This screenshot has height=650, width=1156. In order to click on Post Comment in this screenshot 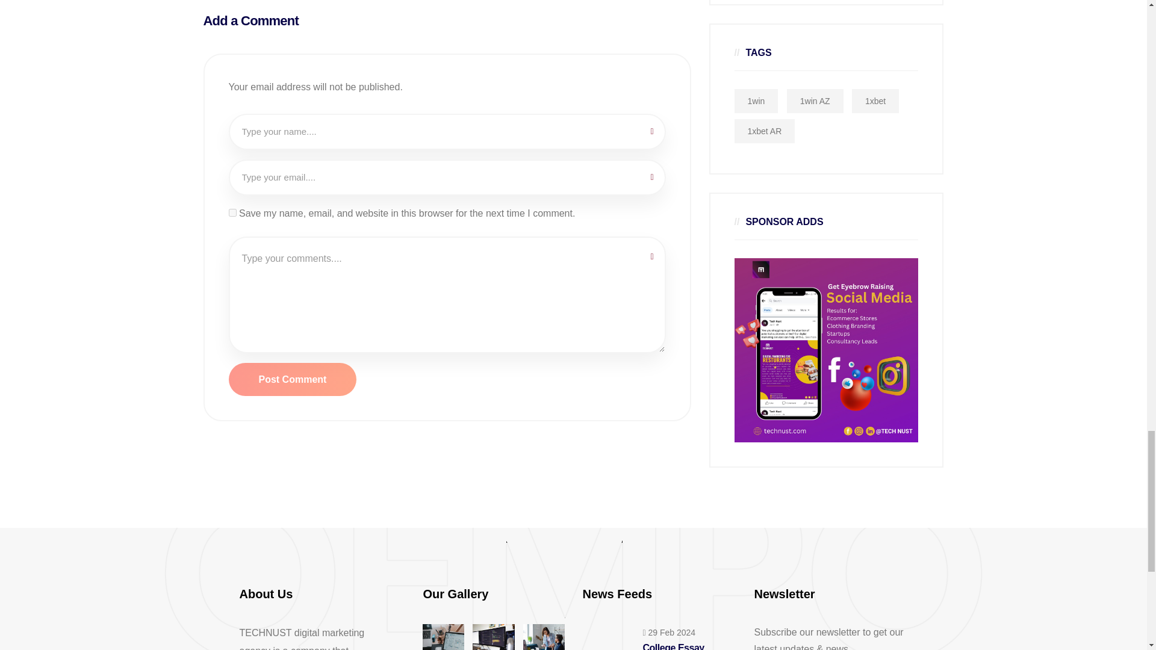, I will do `click(293, 379)`.